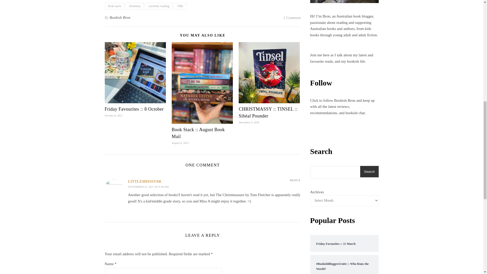 Image resolution: width=487 pixels, height=274 pixels. I want to click on Friday Favourites :: 8 October, so click(134, 109).